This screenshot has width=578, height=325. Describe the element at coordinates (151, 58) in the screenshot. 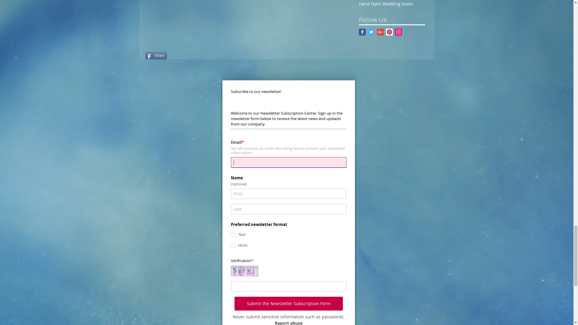

I see `home` at that location.